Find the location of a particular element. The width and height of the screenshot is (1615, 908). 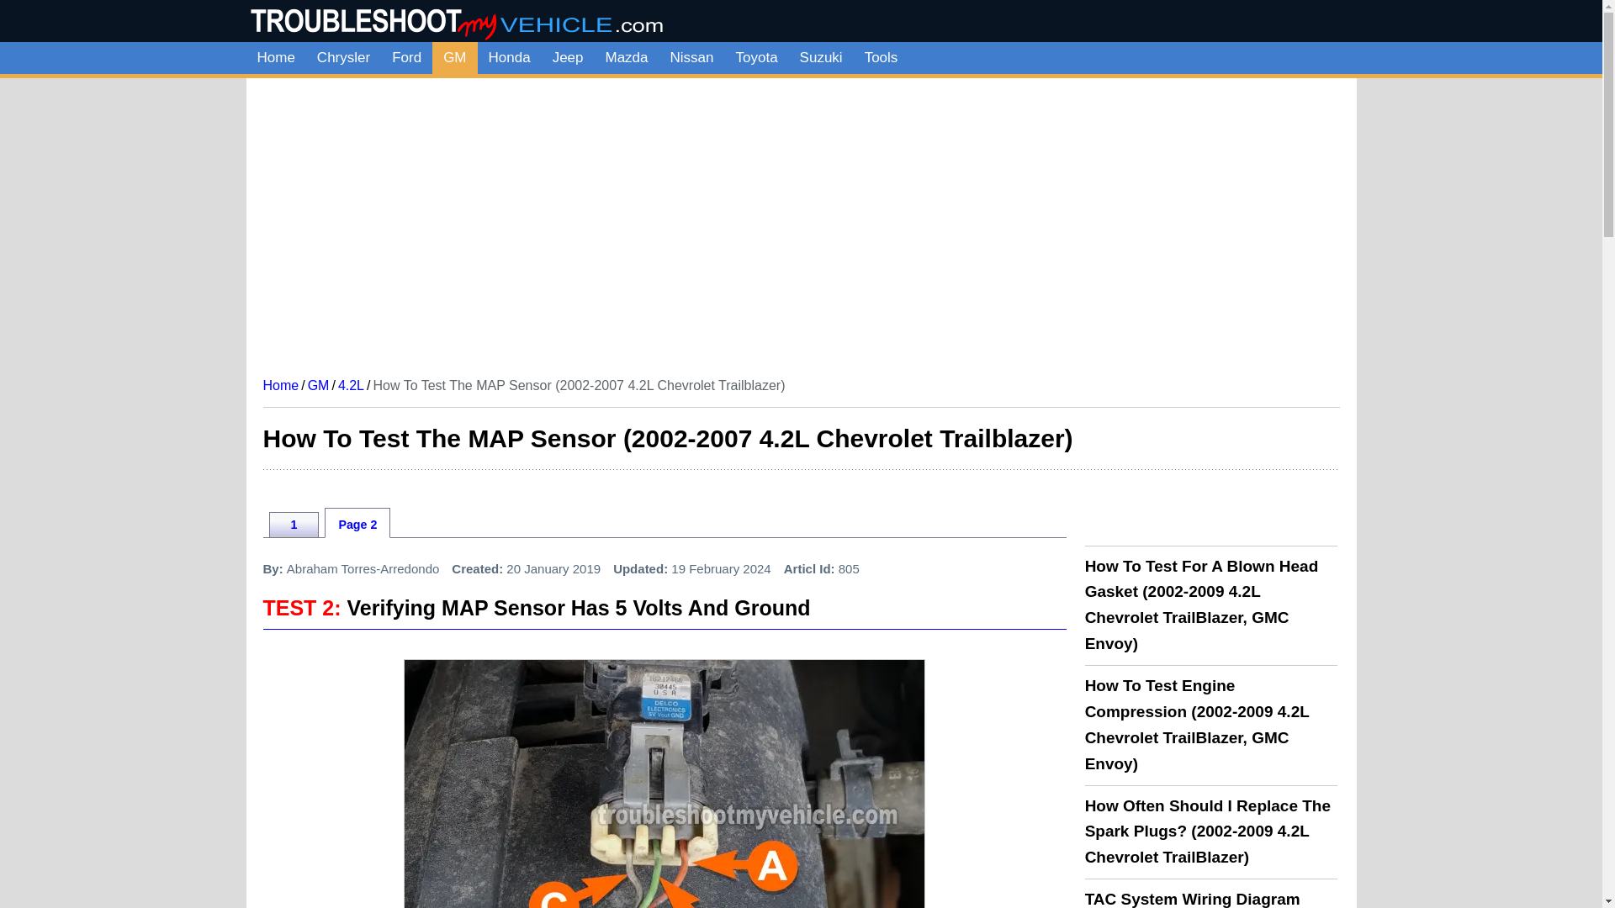

Chrysler is located at coordinates (343, 57).